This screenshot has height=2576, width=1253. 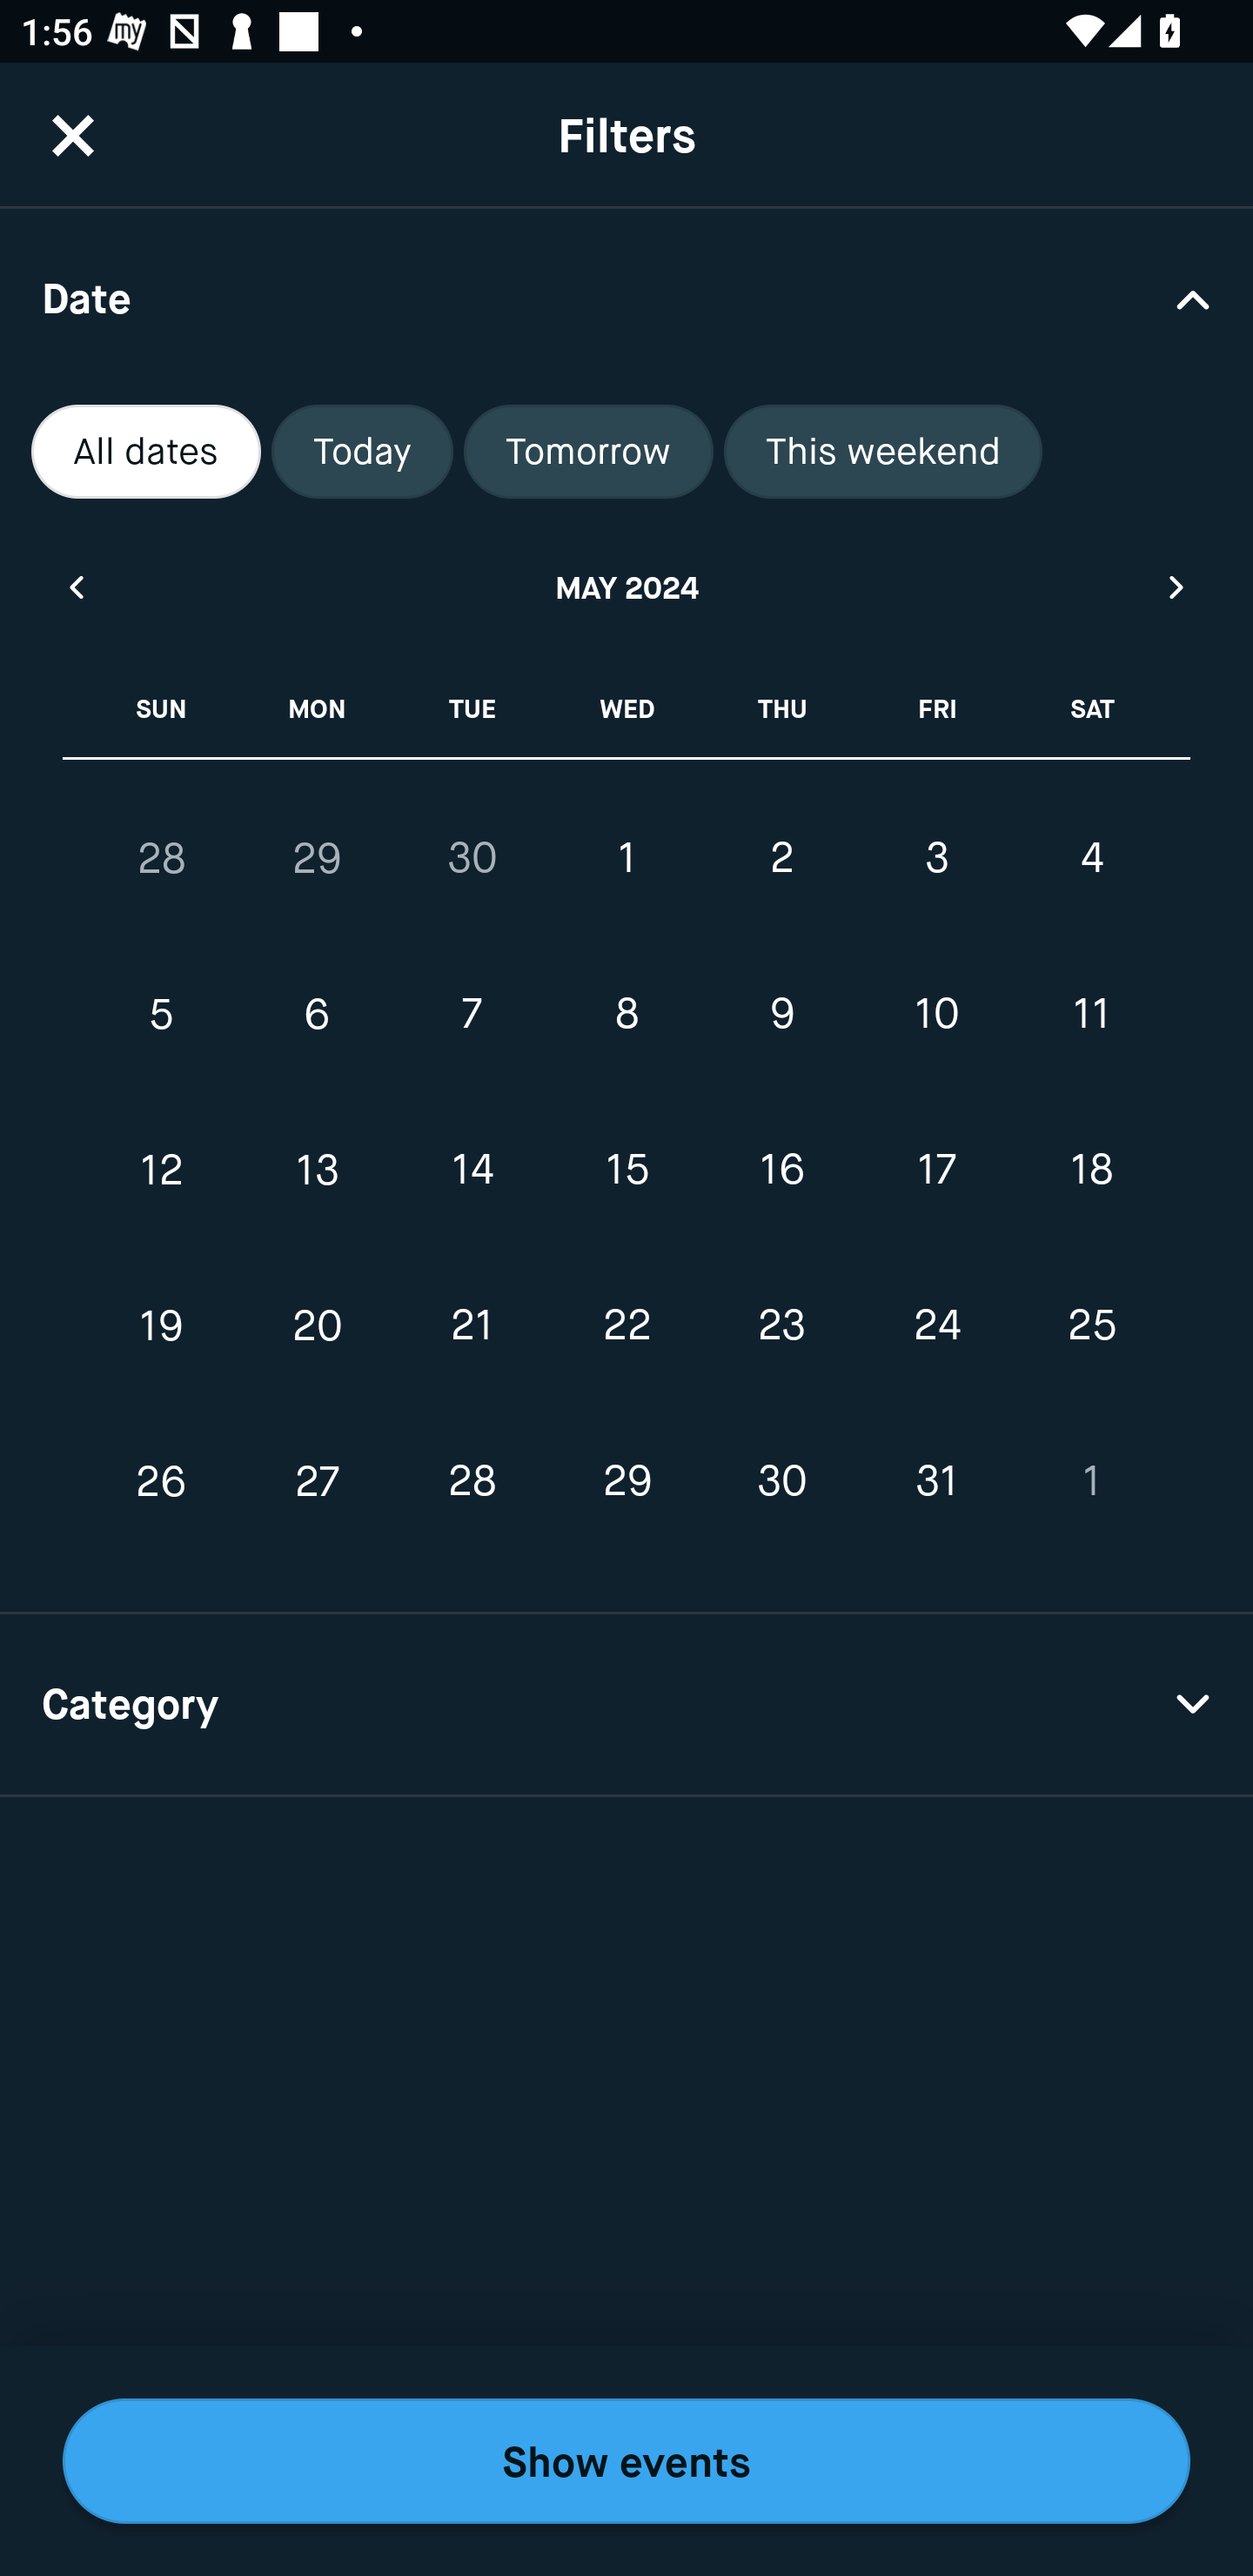 What do you see at coordinates (626, 1325) in the screenshot?
I see `22` at bounding box center [626, 1325].